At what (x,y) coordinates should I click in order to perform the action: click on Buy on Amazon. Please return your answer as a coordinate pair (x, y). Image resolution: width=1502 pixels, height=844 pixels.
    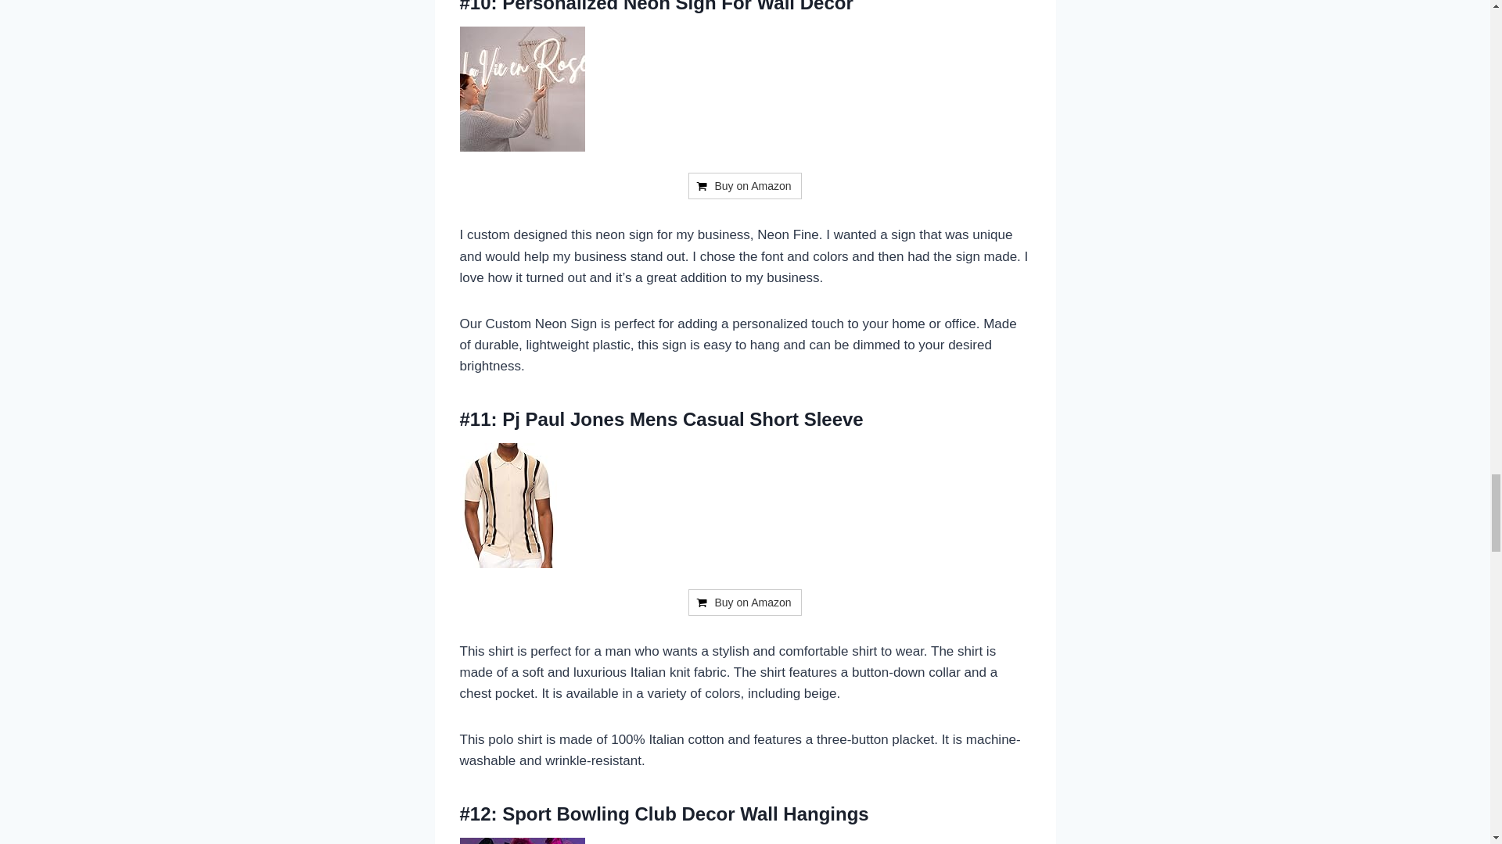
    Looking at the image, I should click on (744, 186).